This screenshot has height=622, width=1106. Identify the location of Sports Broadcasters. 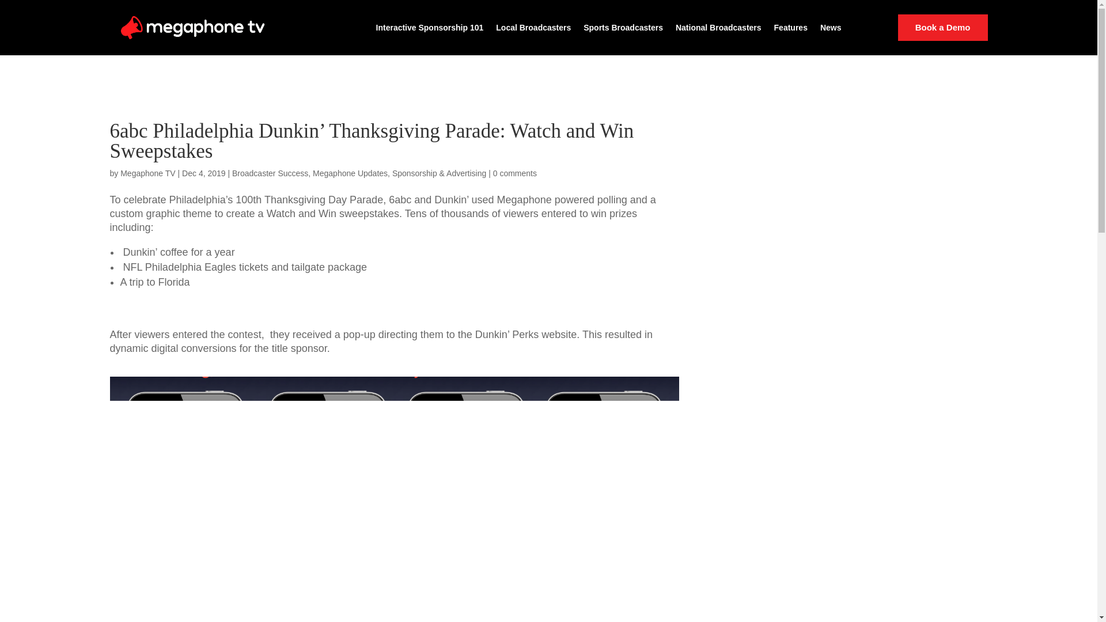
(623, 28).